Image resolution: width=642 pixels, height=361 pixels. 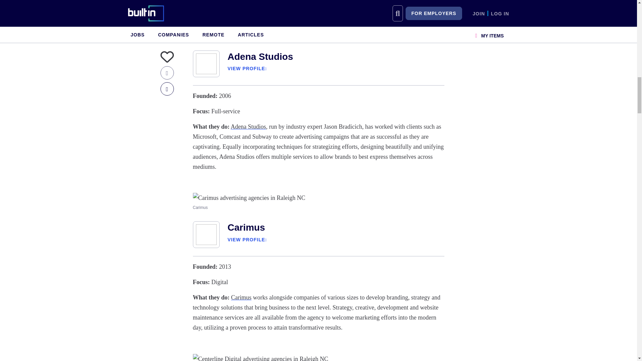 I want to click on Adena Studios, so click(x=248, y=126).